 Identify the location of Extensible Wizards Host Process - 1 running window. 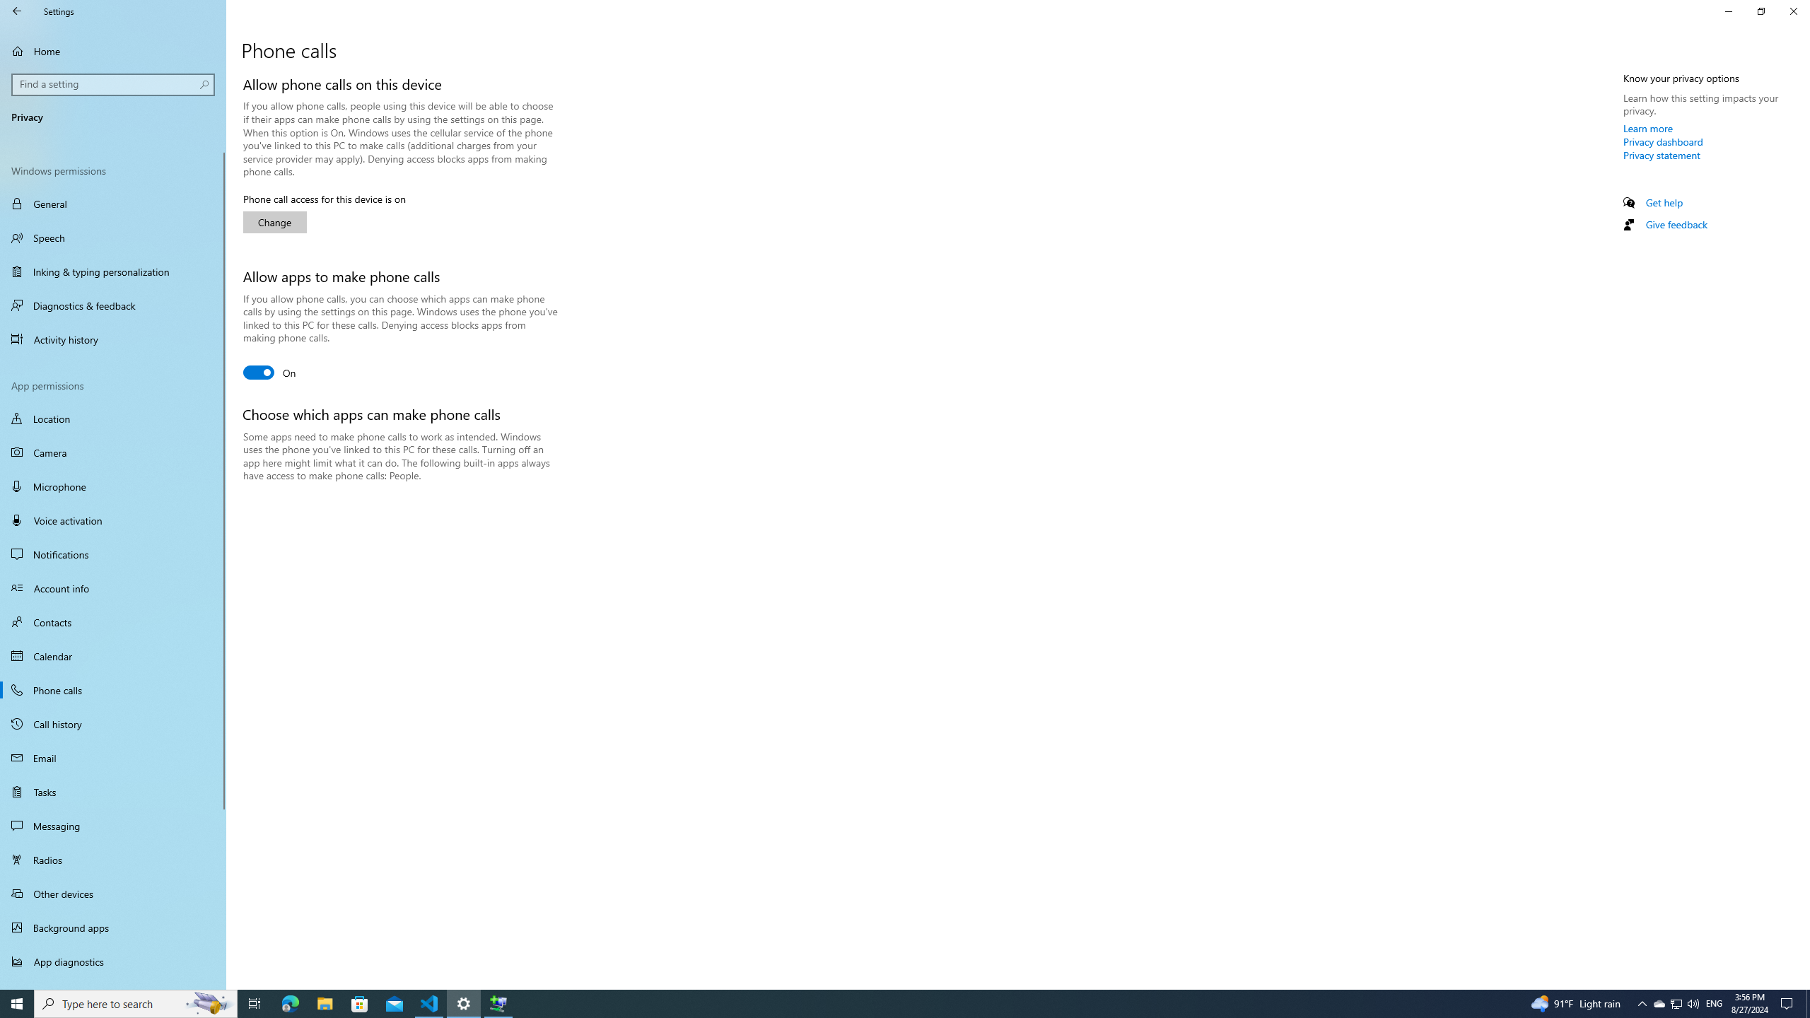
(498, 1004).